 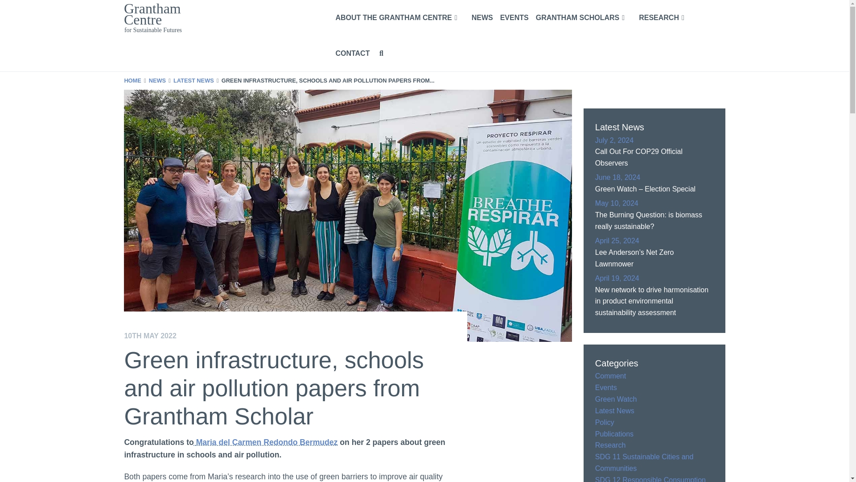 What do you see at coordinates (396, 18) in the screenshot?
I see `ABOUT THE GRANTHAM CENTRE` at bounding box center [396, 18].